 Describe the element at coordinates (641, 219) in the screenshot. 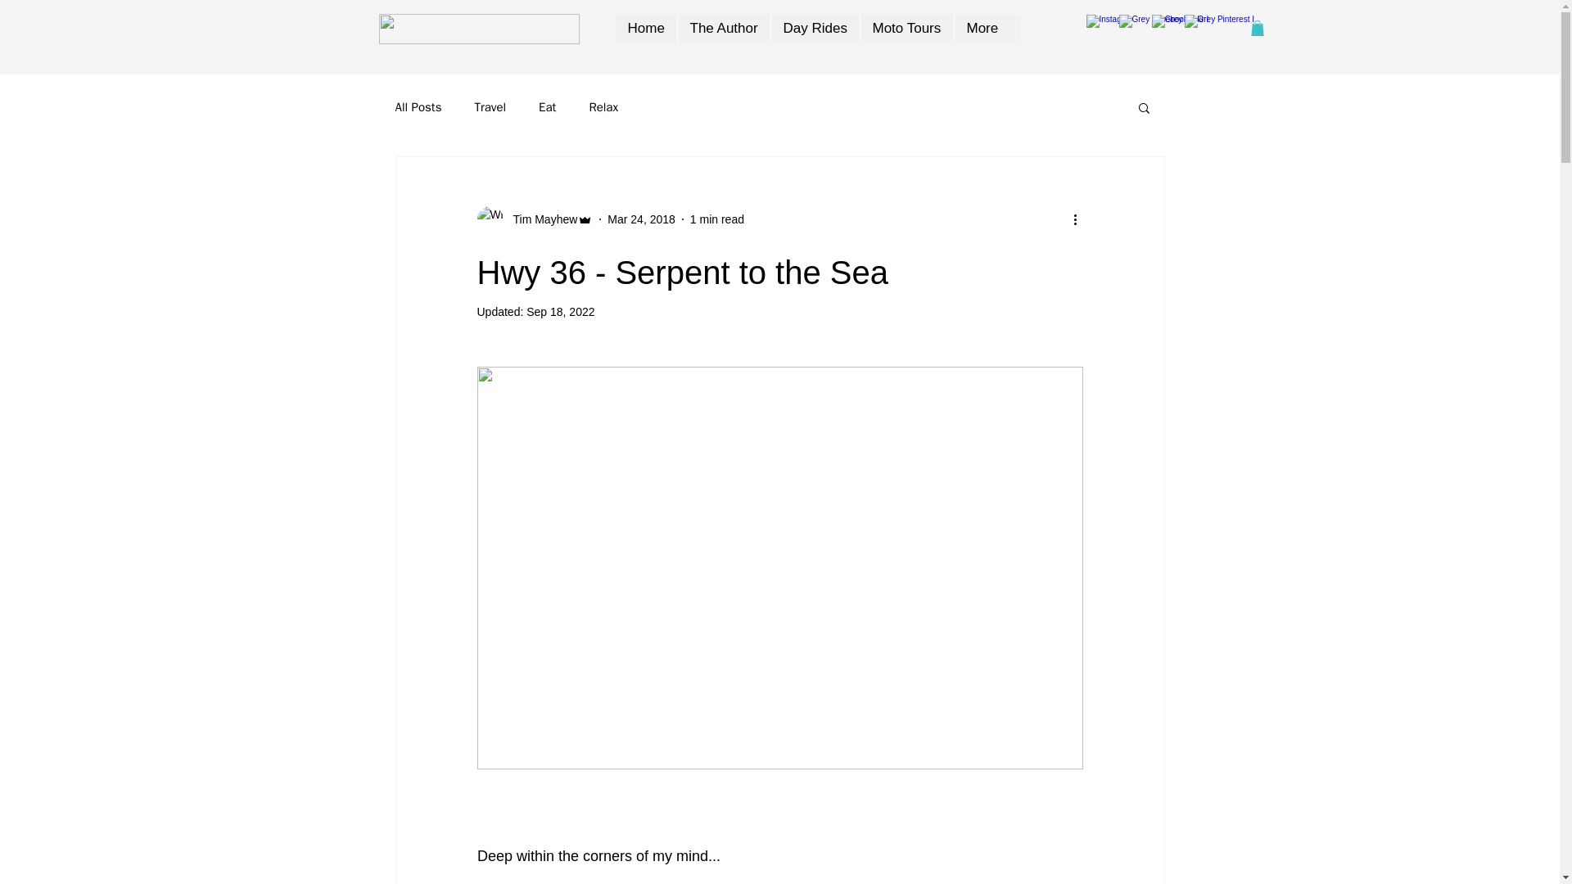

I see `Mar 24, 2018` at that location.